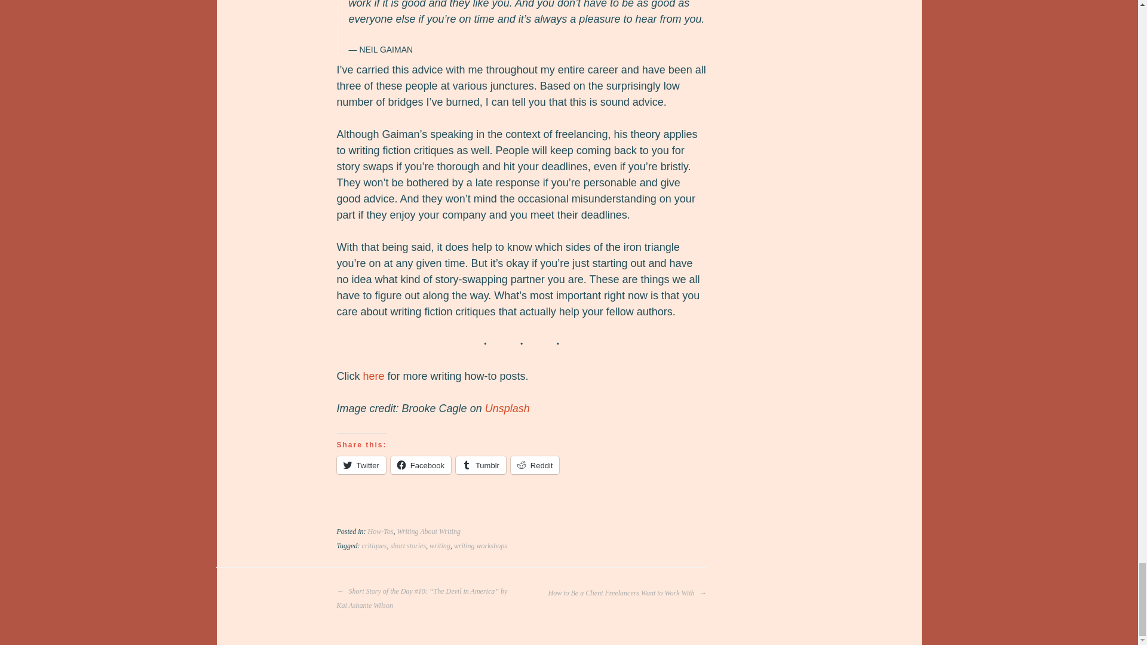 The width and height of the screenshot is (1147, 645). What do you see at coordinates (381, 532) in the screenshot?
I see `How-Tos` at bounding box center [381, 532].